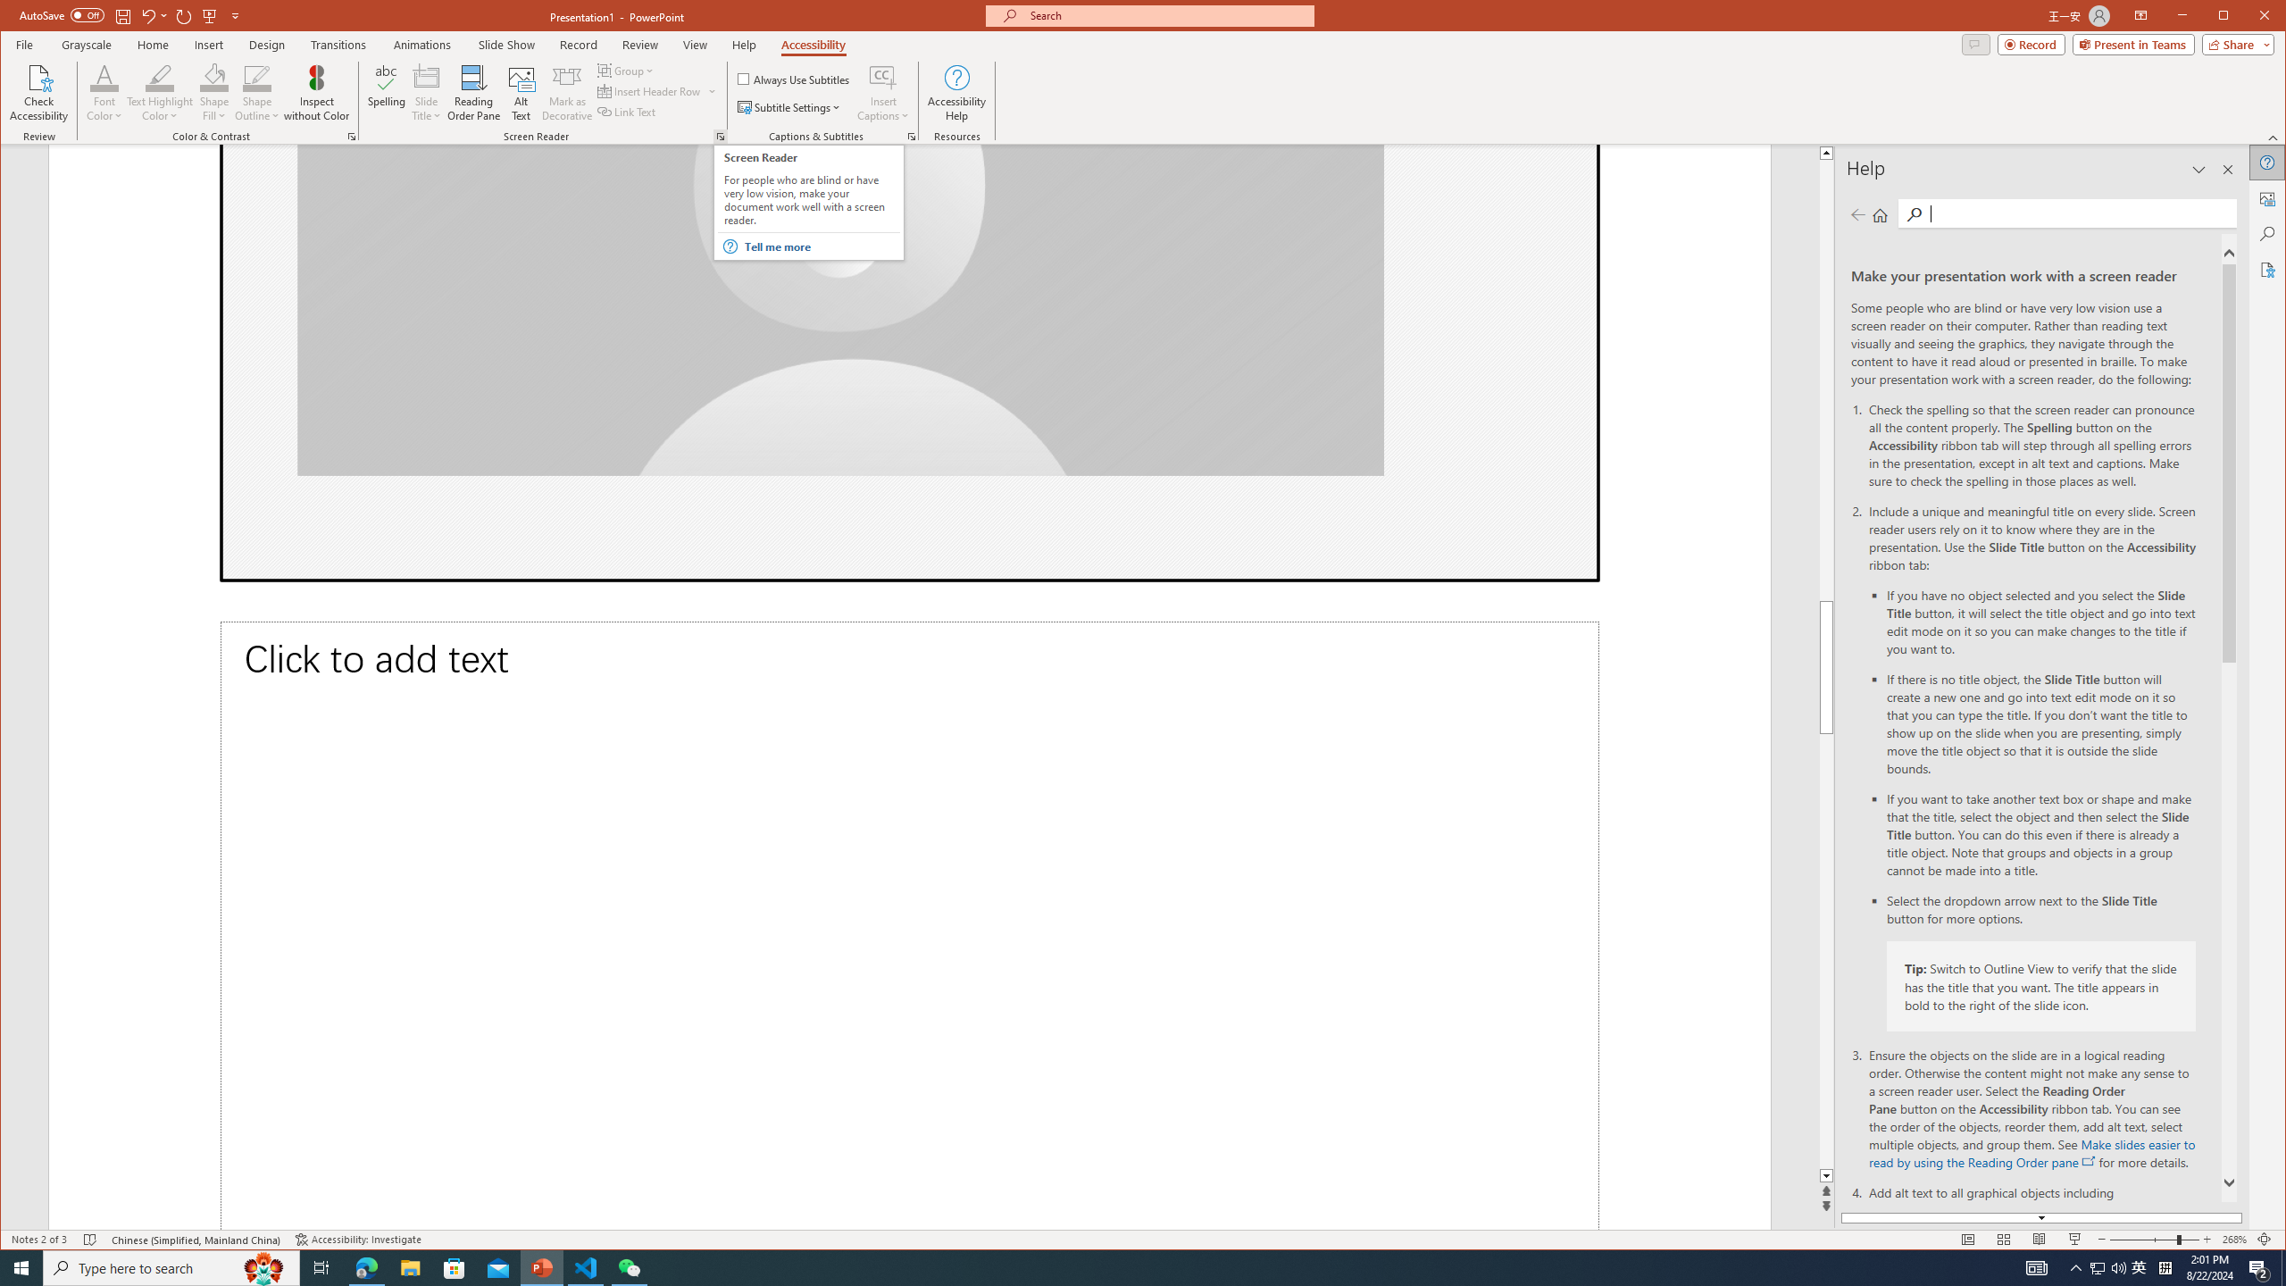 The width and height of the screenshot is (2286, 1286). Describe the element at coordinates (257, 77) in the screenshot. I see `Shape Outline Blue, Accent 1` at that location.